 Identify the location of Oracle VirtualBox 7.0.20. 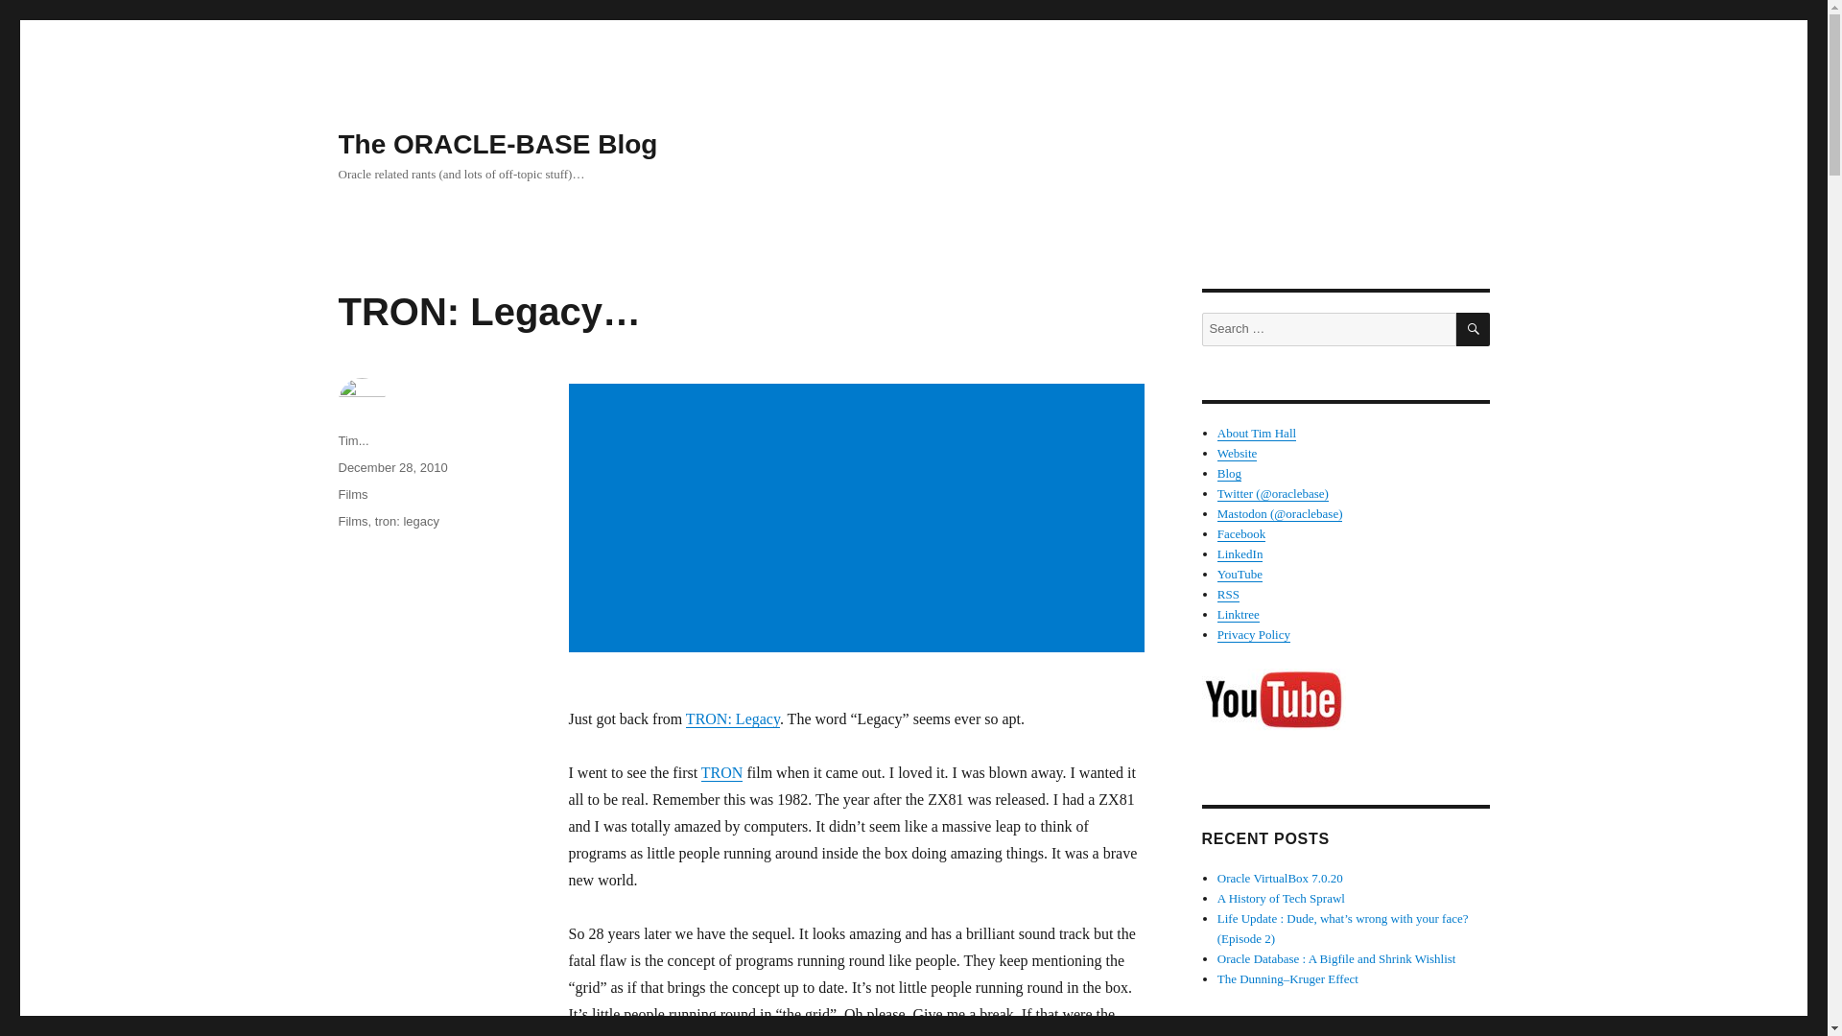
(1280, 879).